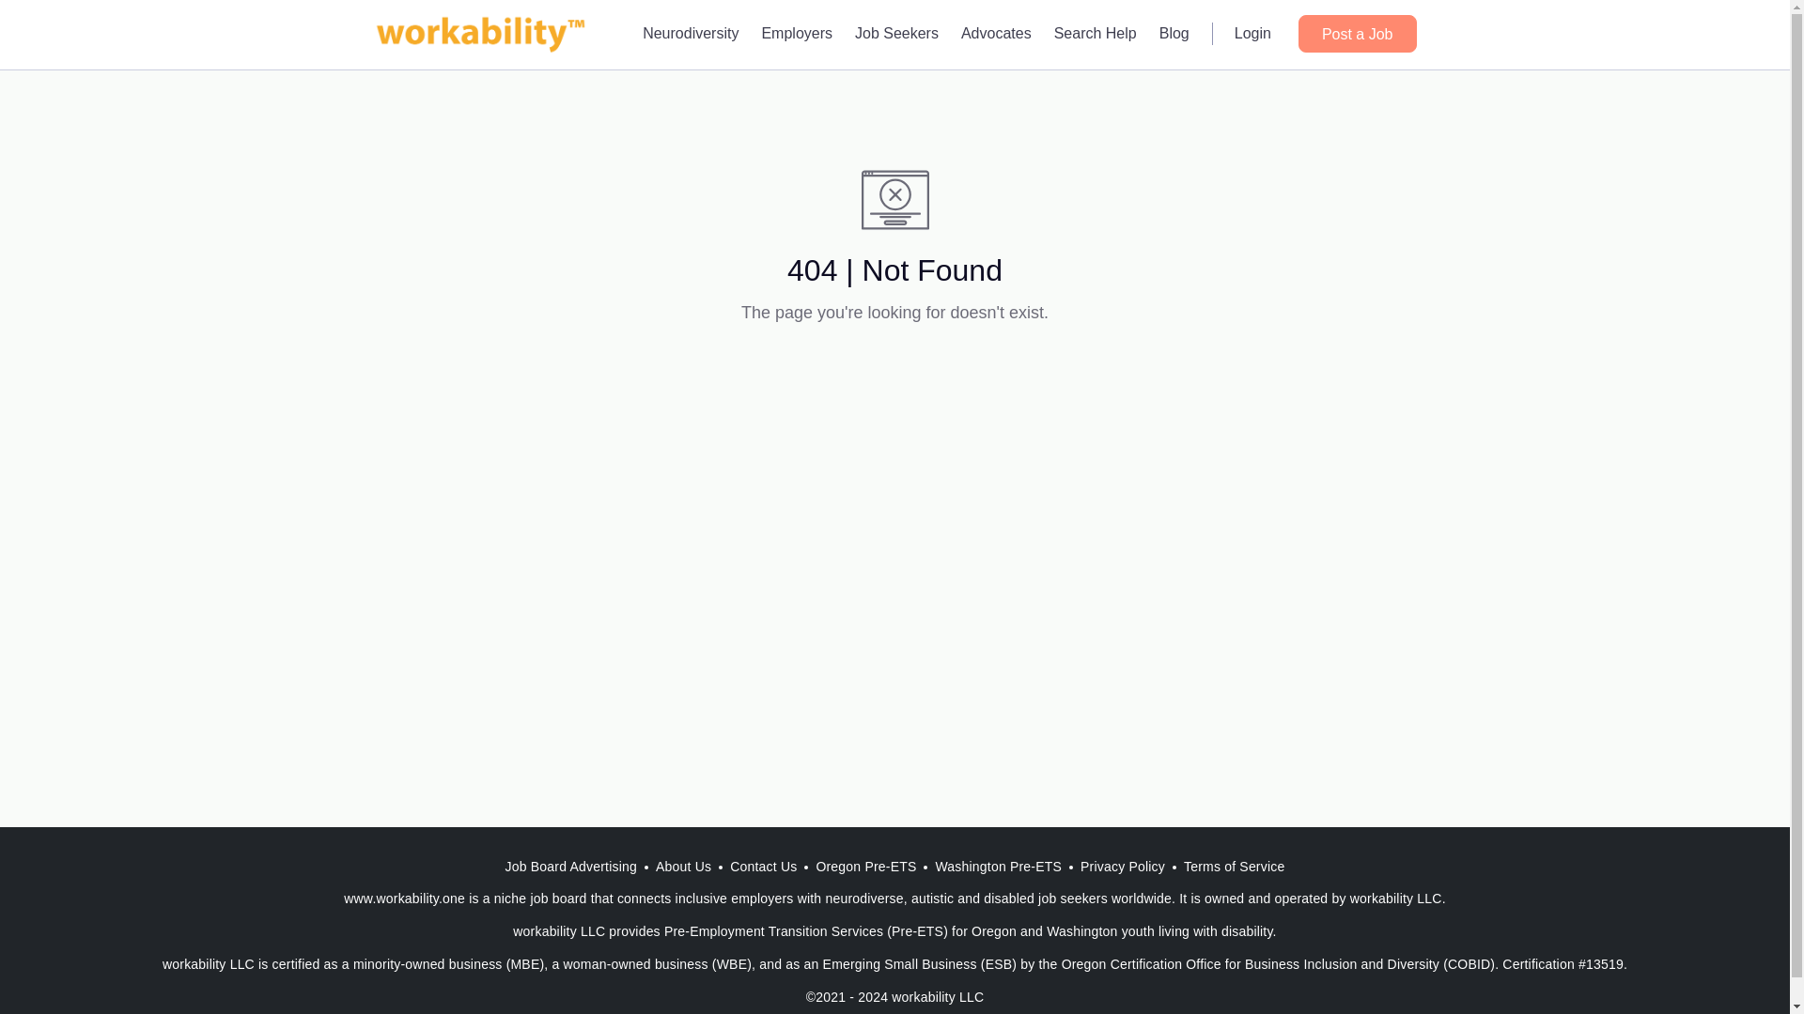  What do you see at coordinates (691, 33) in the screenshot?
I see `Neurodiversity` at bounding box center [691, 33].